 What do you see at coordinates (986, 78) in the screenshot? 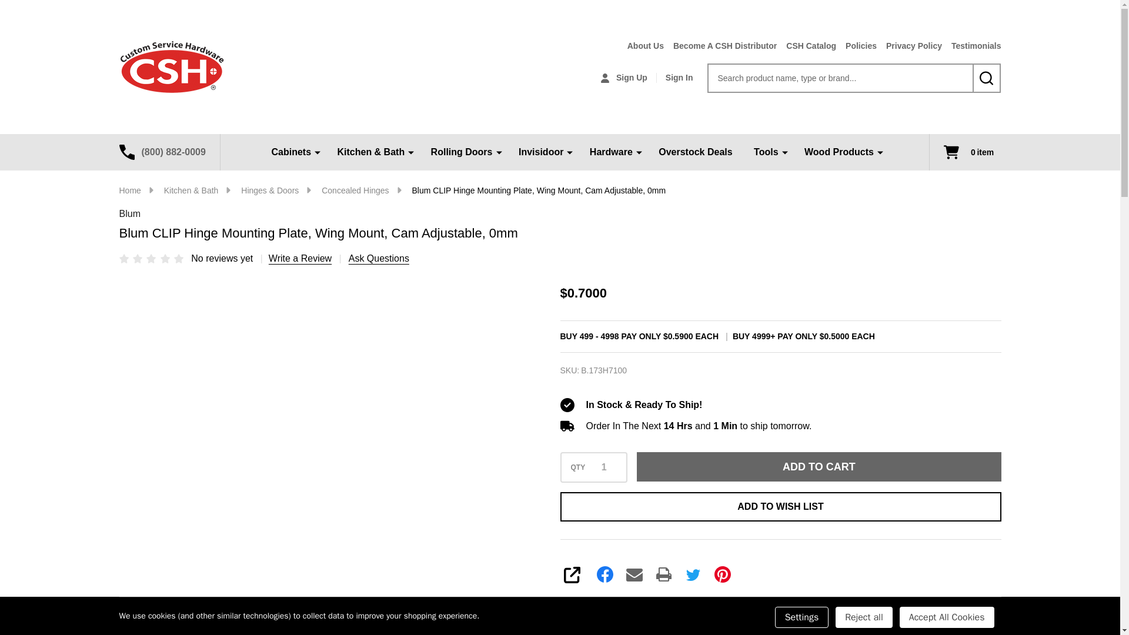
I see `SEARCH` at bounding box center [986, 78].